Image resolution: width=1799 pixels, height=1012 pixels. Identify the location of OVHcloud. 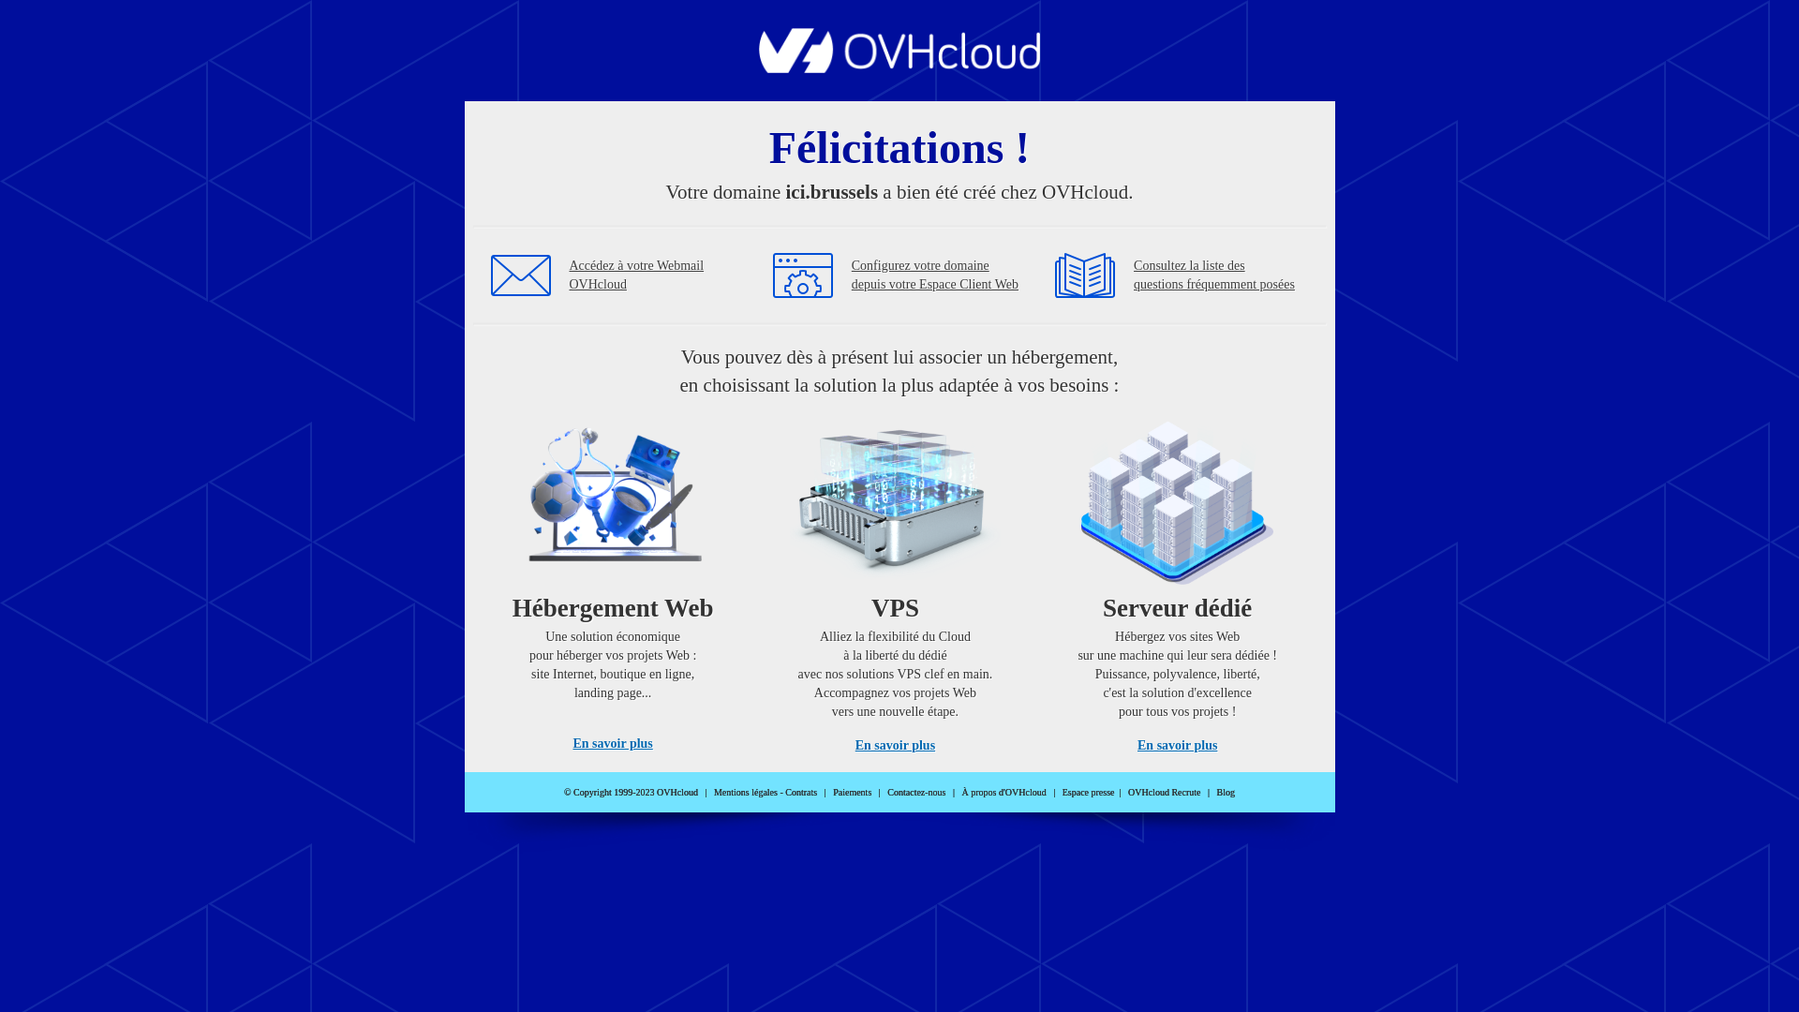
(899, 67).